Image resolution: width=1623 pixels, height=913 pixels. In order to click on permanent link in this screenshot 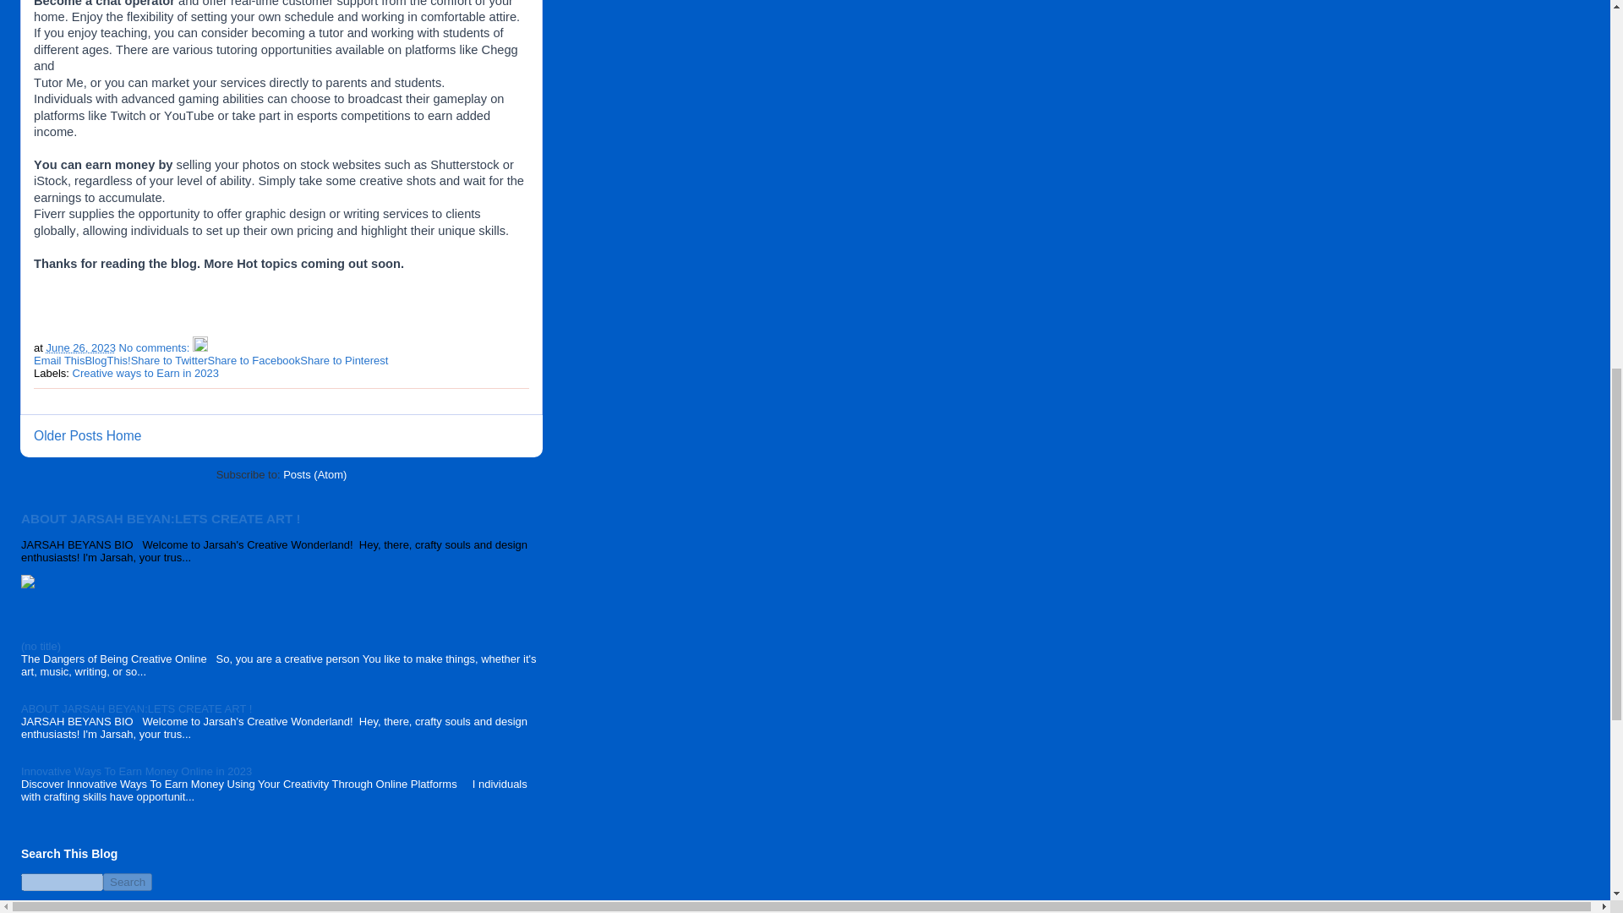, I will do `click(79, 347)`.